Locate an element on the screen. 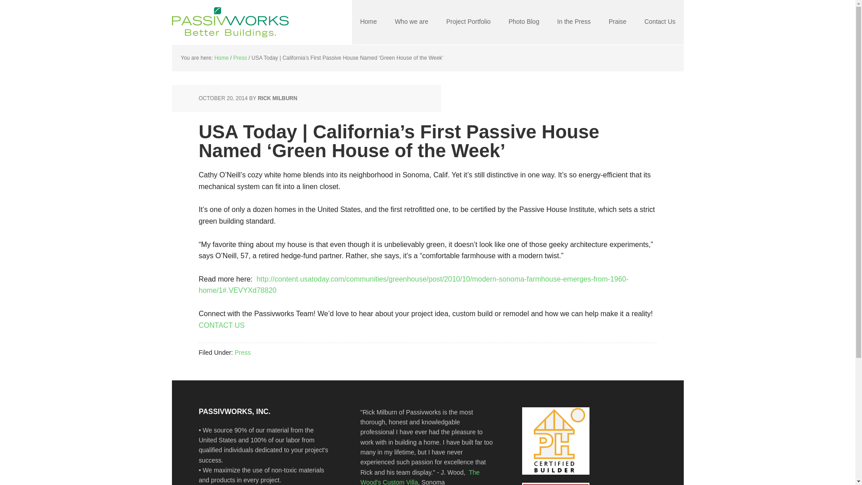 The image size is (862, 485). Who we are is located at coordinates (411, 22).